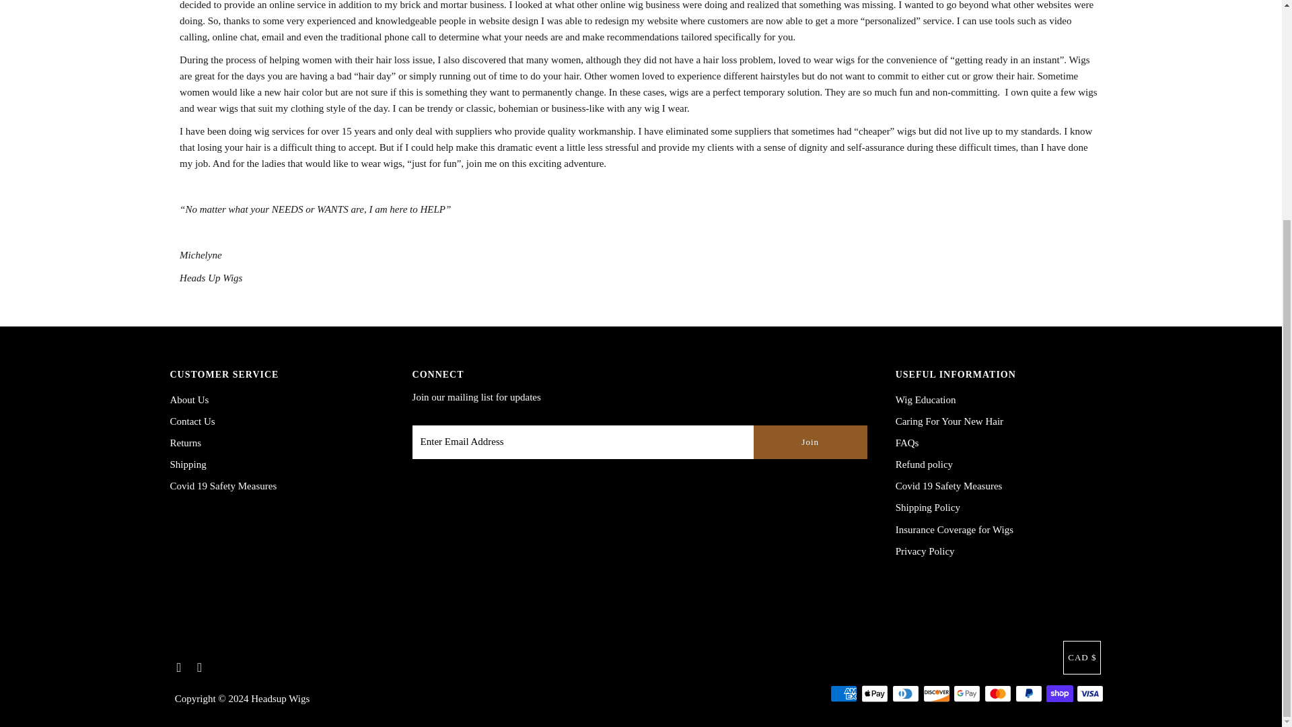  What do you see at coordinates (810, 442) in the screenshot?
I see `Join` at bounding box center [810, 442].